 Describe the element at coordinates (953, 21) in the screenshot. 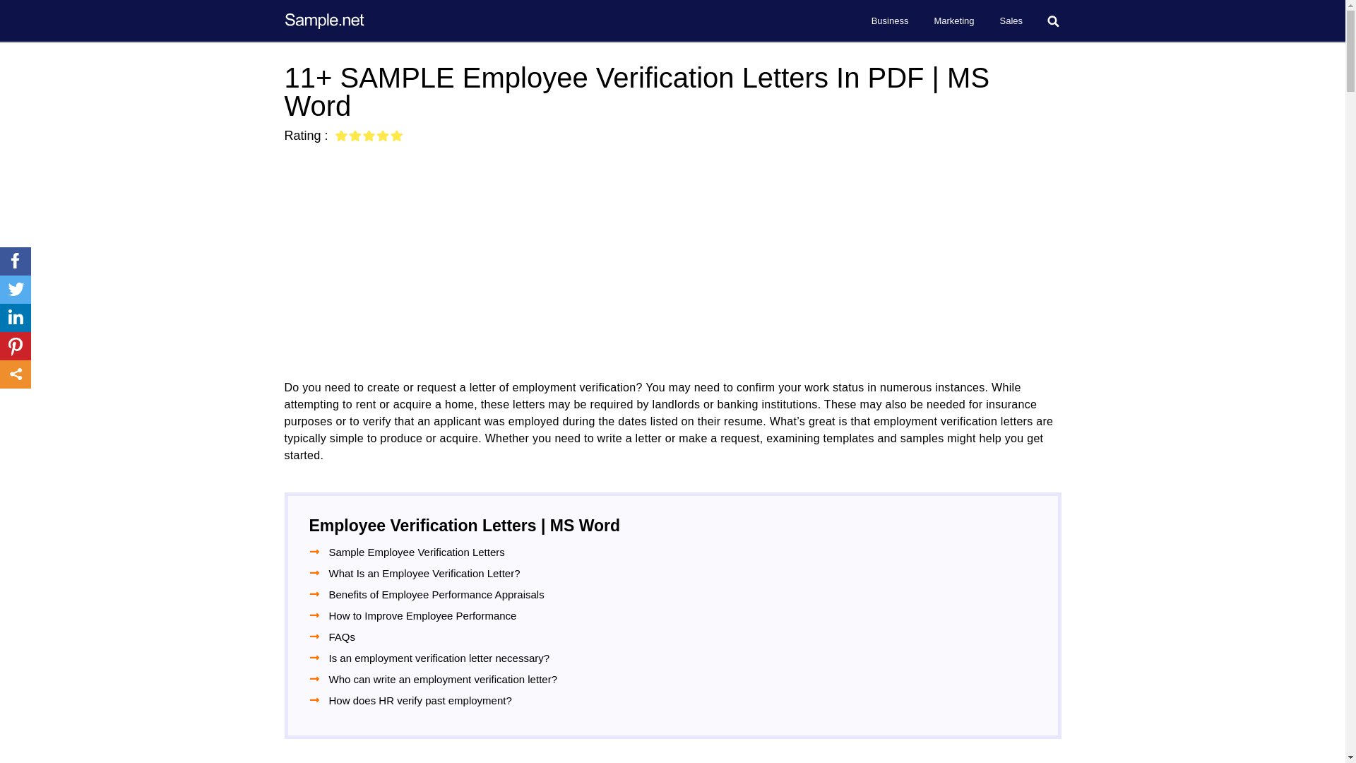

I see `Marketing` at that location.